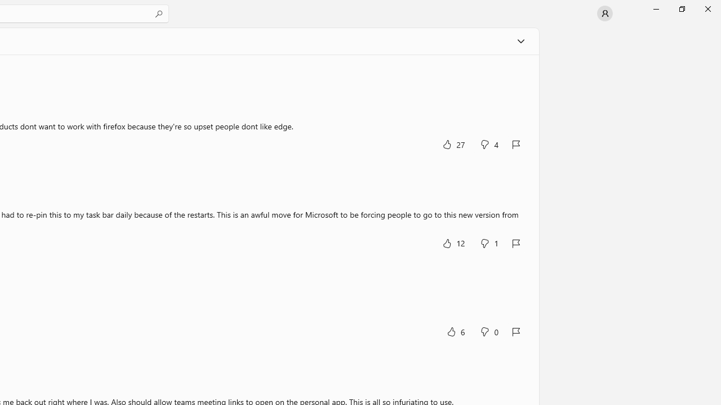 This screenshot has width=721, height=405. Describe the element at coordinates (489, 331) in the screenshot. I see `No, this was not helpful. 0 votes.` at that location.